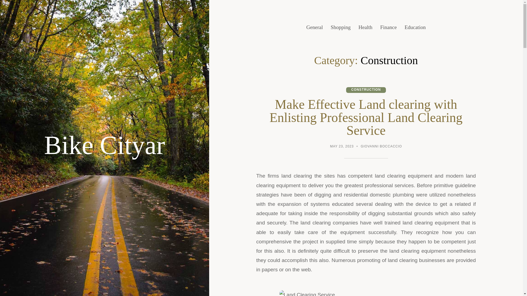 The width and height of the screenshot is (527, 296). I want to click on Education, so click(415, 27).